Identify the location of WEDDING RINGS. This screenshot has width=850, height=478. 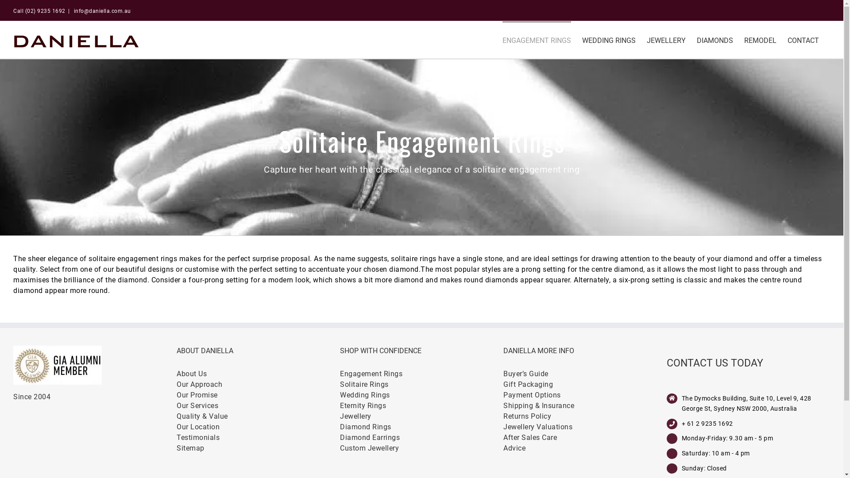
(609, 40).